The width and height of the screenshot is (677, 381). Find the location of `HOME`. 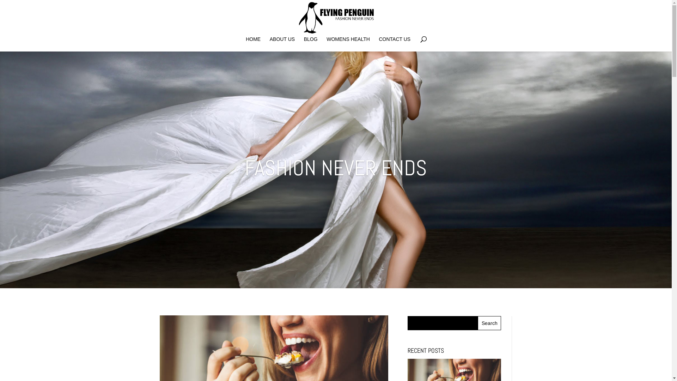

HOME is located at coordinates (253, 44).